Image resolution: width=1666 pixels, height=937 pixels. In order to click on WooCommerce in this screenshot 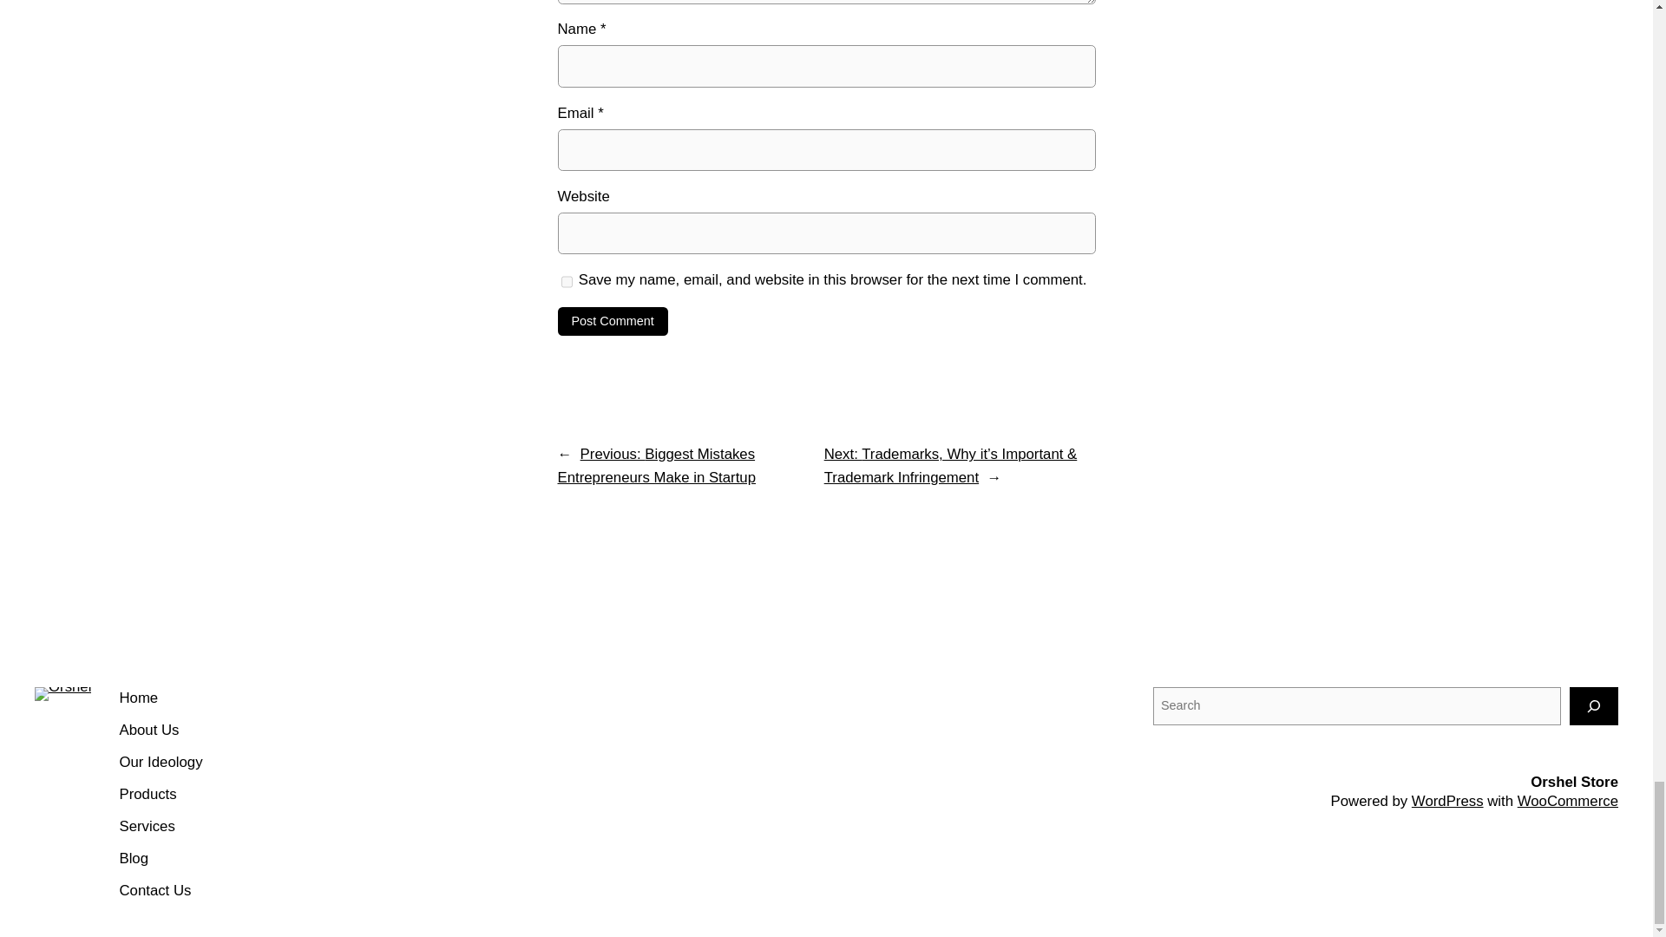, I will do `click(1567, 801)`.